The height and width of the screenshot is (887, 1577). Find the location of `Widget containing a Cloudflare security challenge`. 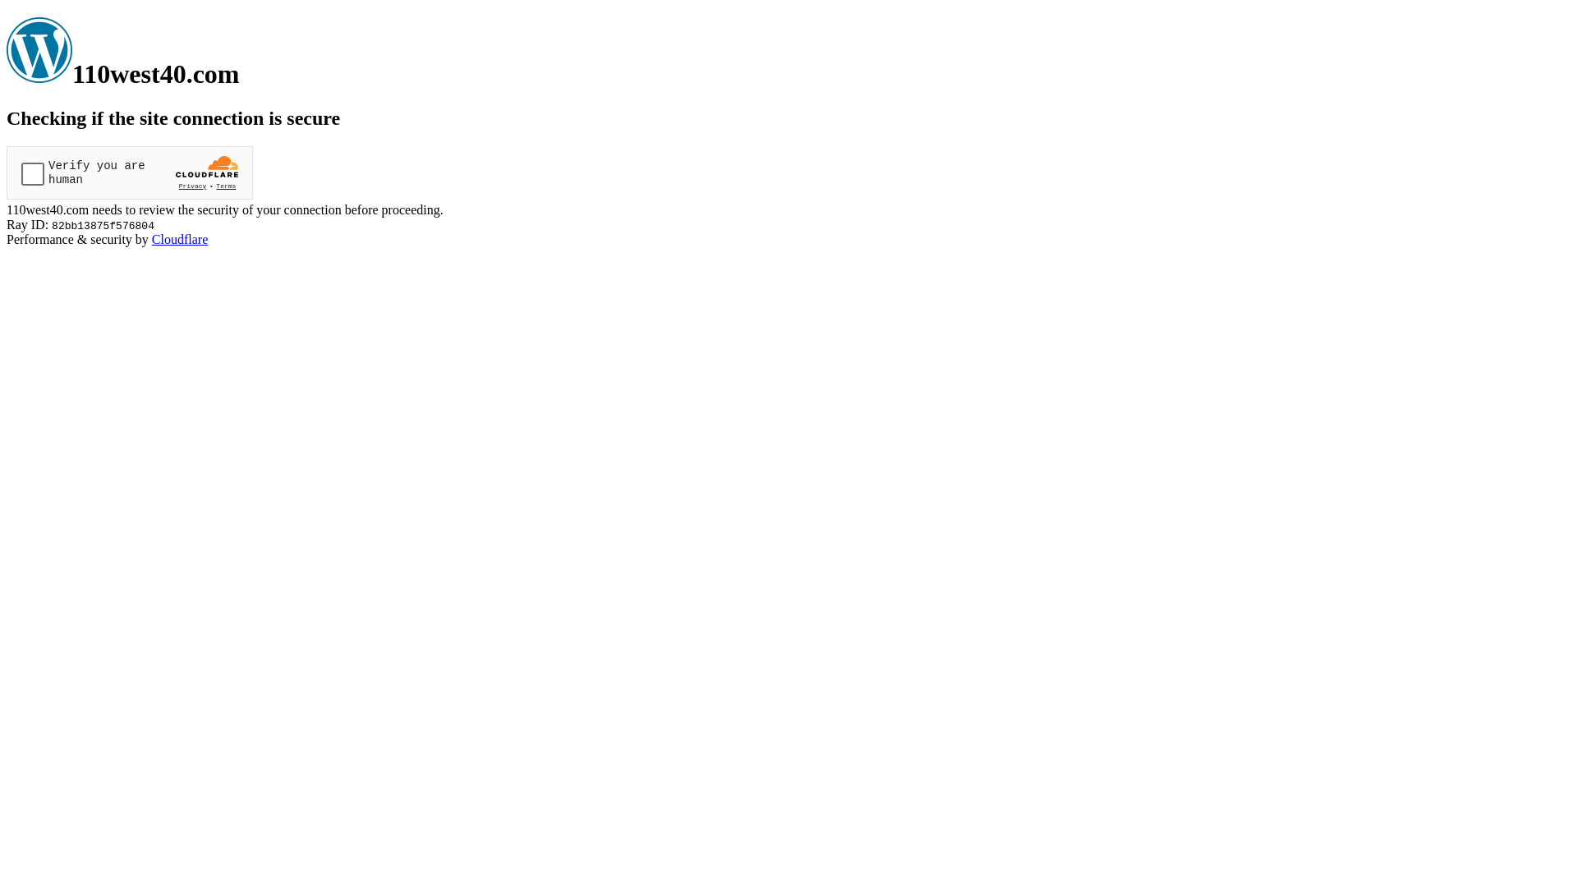

Widget containing a Cloudflare security challenge is located at coordinates (130, 172).